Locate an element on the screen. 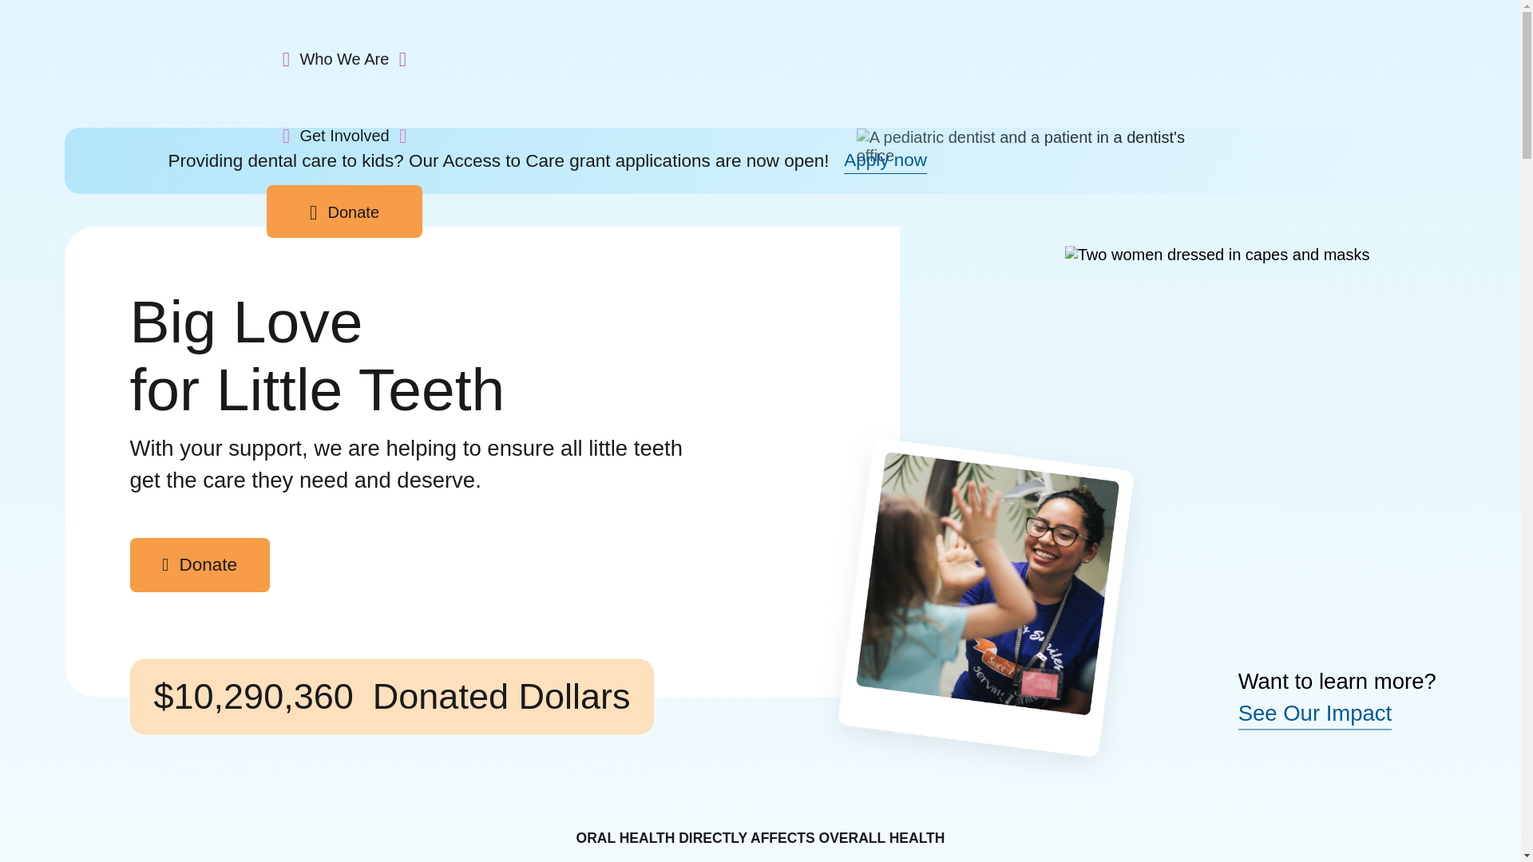 The image size is (1533, 862). See Our Impact is located at coordinates (1315, 714).